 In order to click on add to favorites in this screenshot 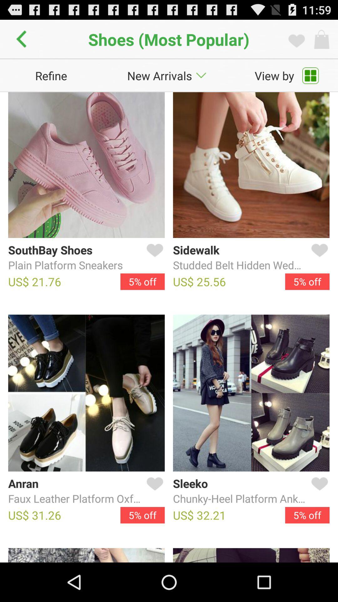, I will do `click(318, 258)`.